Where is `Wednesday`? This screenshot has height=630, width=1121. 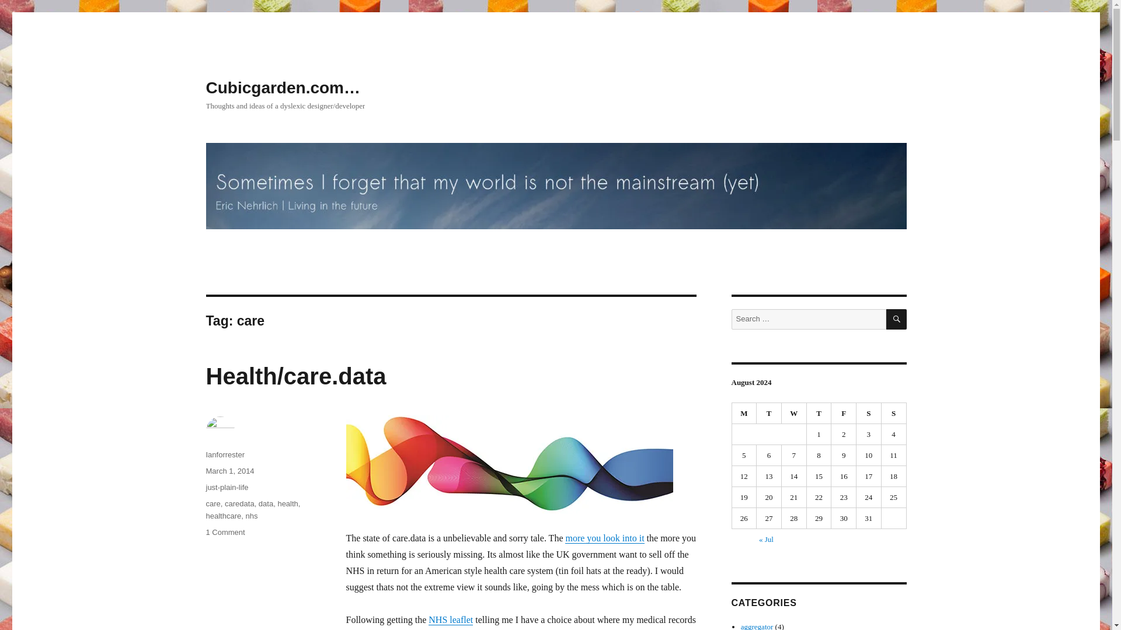
Wednesday is located at coordinates (794, 413).